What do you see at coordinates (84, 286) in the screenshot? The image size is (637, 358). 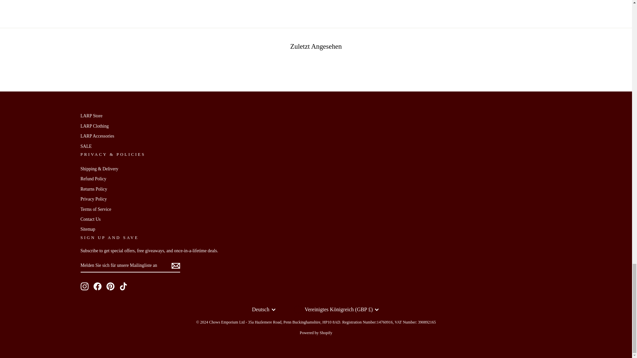 I see `instagram` at bounding box center [84, 286].